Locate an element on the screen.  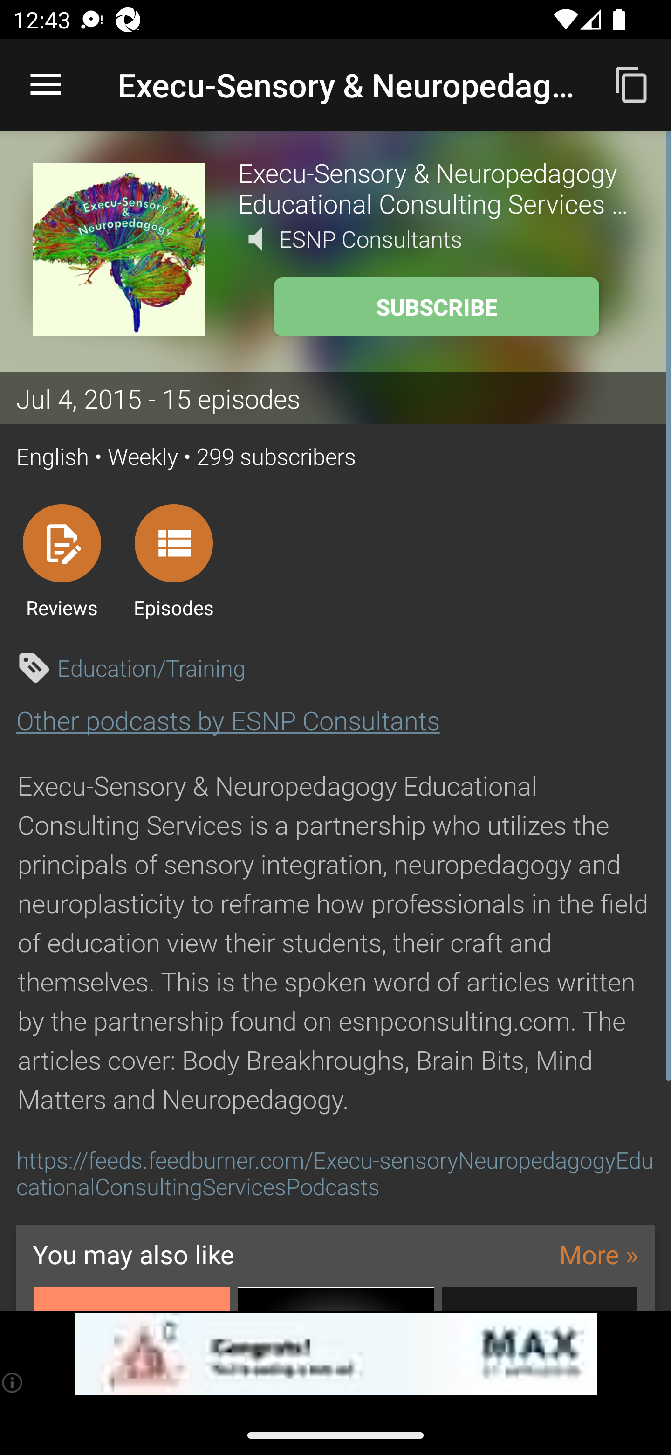
Copy feed url to clipboard is located at coordinates (632, 84).